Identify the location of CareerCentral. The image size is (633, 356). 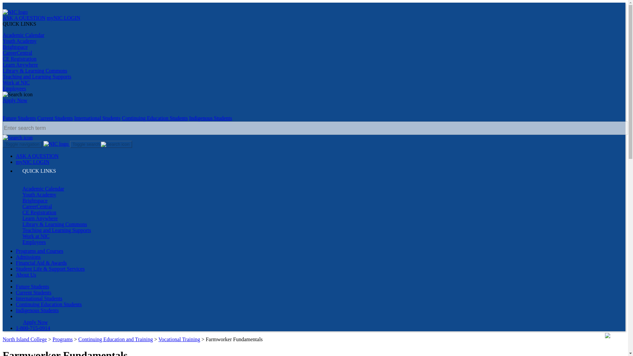
(17, 53).